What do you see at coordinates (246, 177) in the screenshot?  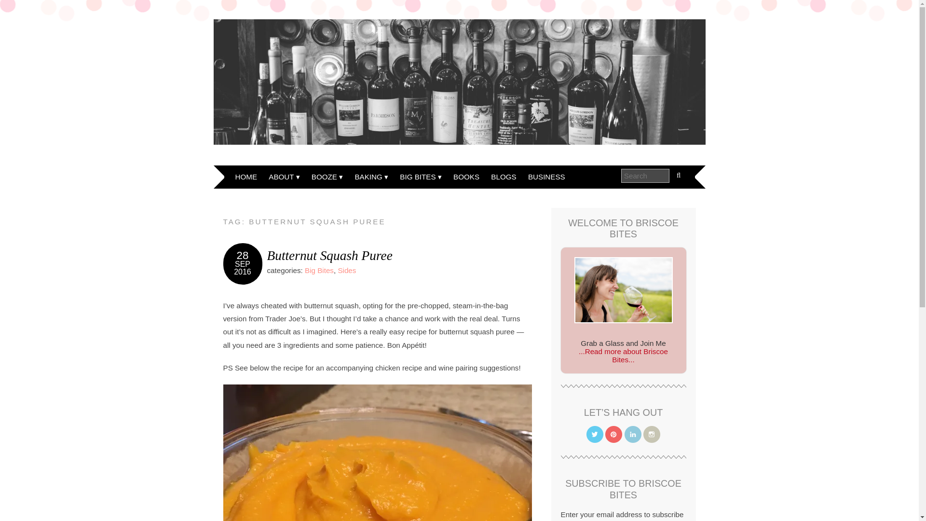 I see `HOME` at bounding box center [246, 177].